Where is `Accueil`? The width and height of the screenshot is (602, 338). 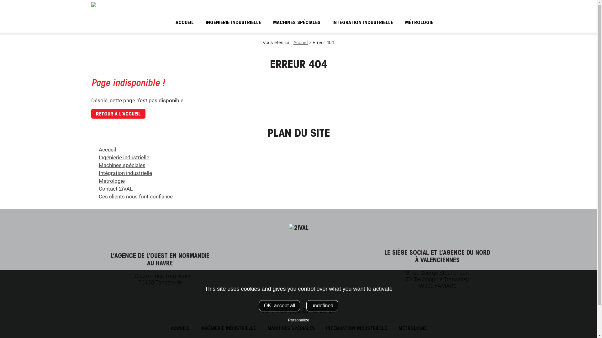 Accueil is located at coordinates (301, 43).